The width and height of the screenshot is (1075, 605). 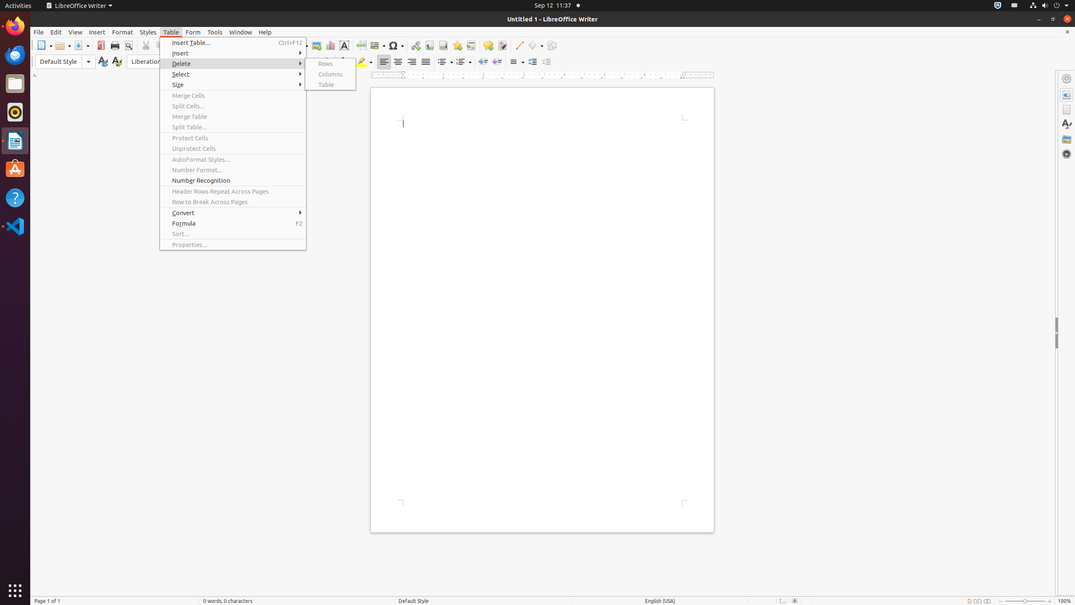 What do you see at coordinates (56, 32) in the screenshot?
I see `Edit` at bounding box center [56, 32].